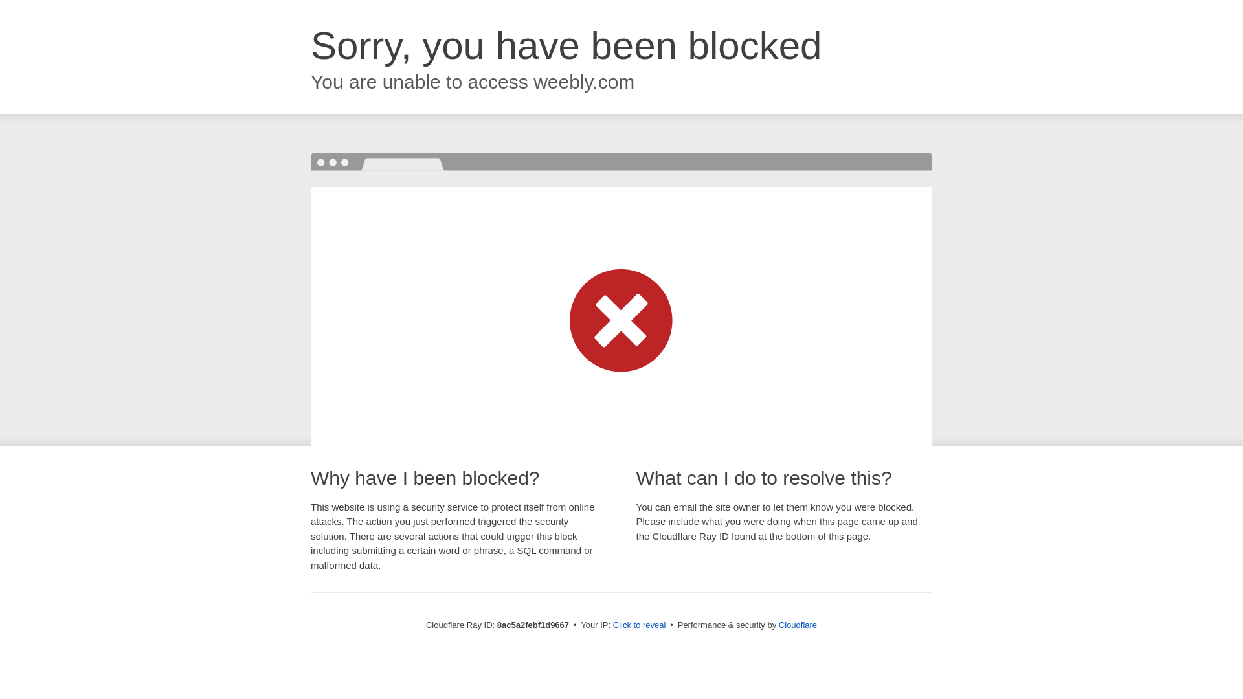 Image resolution: width=1243 pixels, height=699 pixels. Describe the element at coordinates (798, 625) in the screenshot. I see `Cloudflare` at that location.